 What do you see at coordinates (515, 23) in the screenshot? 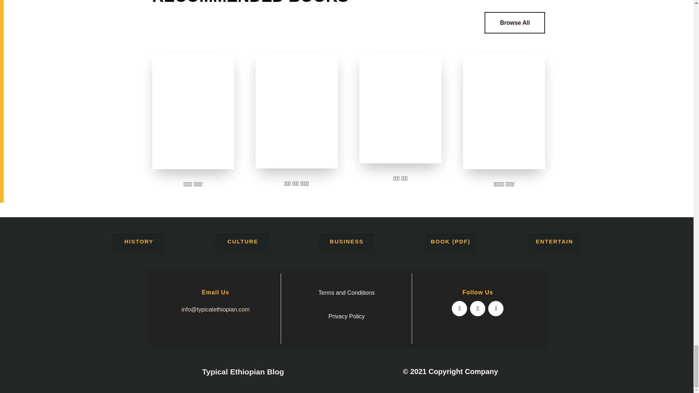
I see `Browse All` at bounding box center [515, 23].